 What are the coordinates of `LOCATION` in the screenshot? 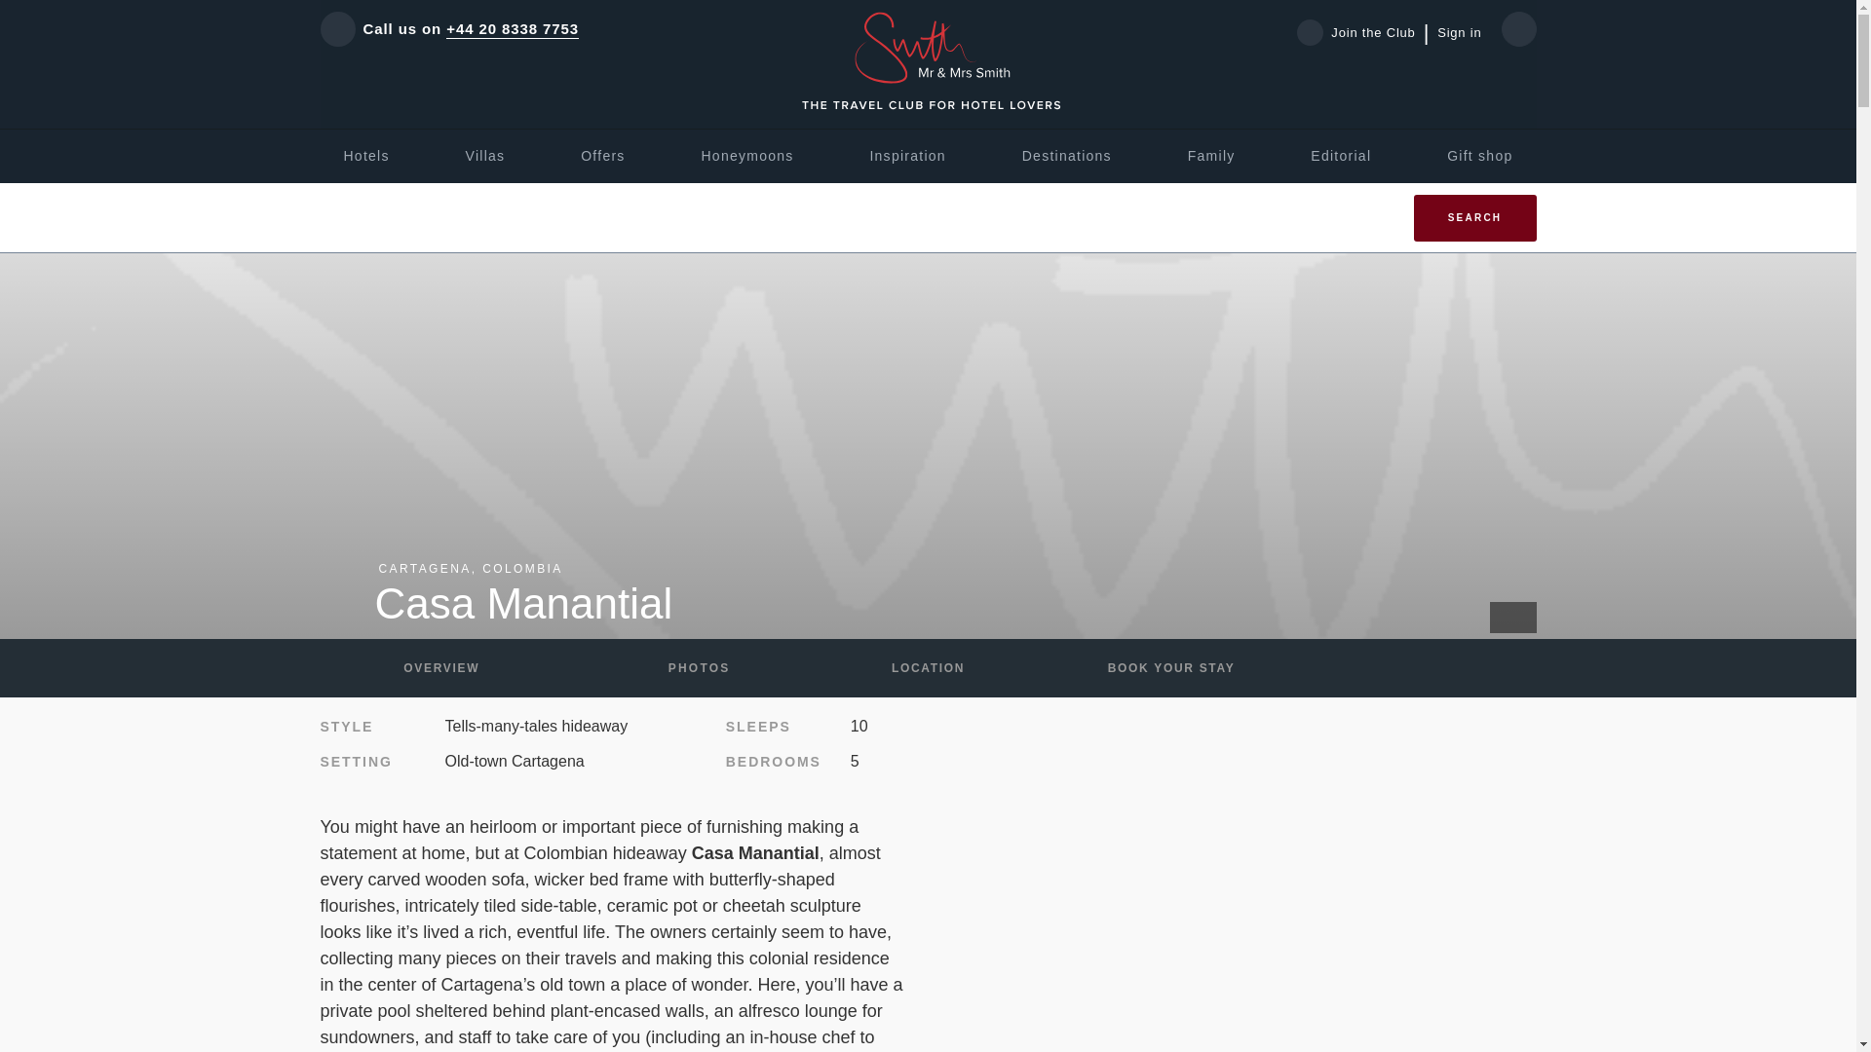 It's located at (928, 668).